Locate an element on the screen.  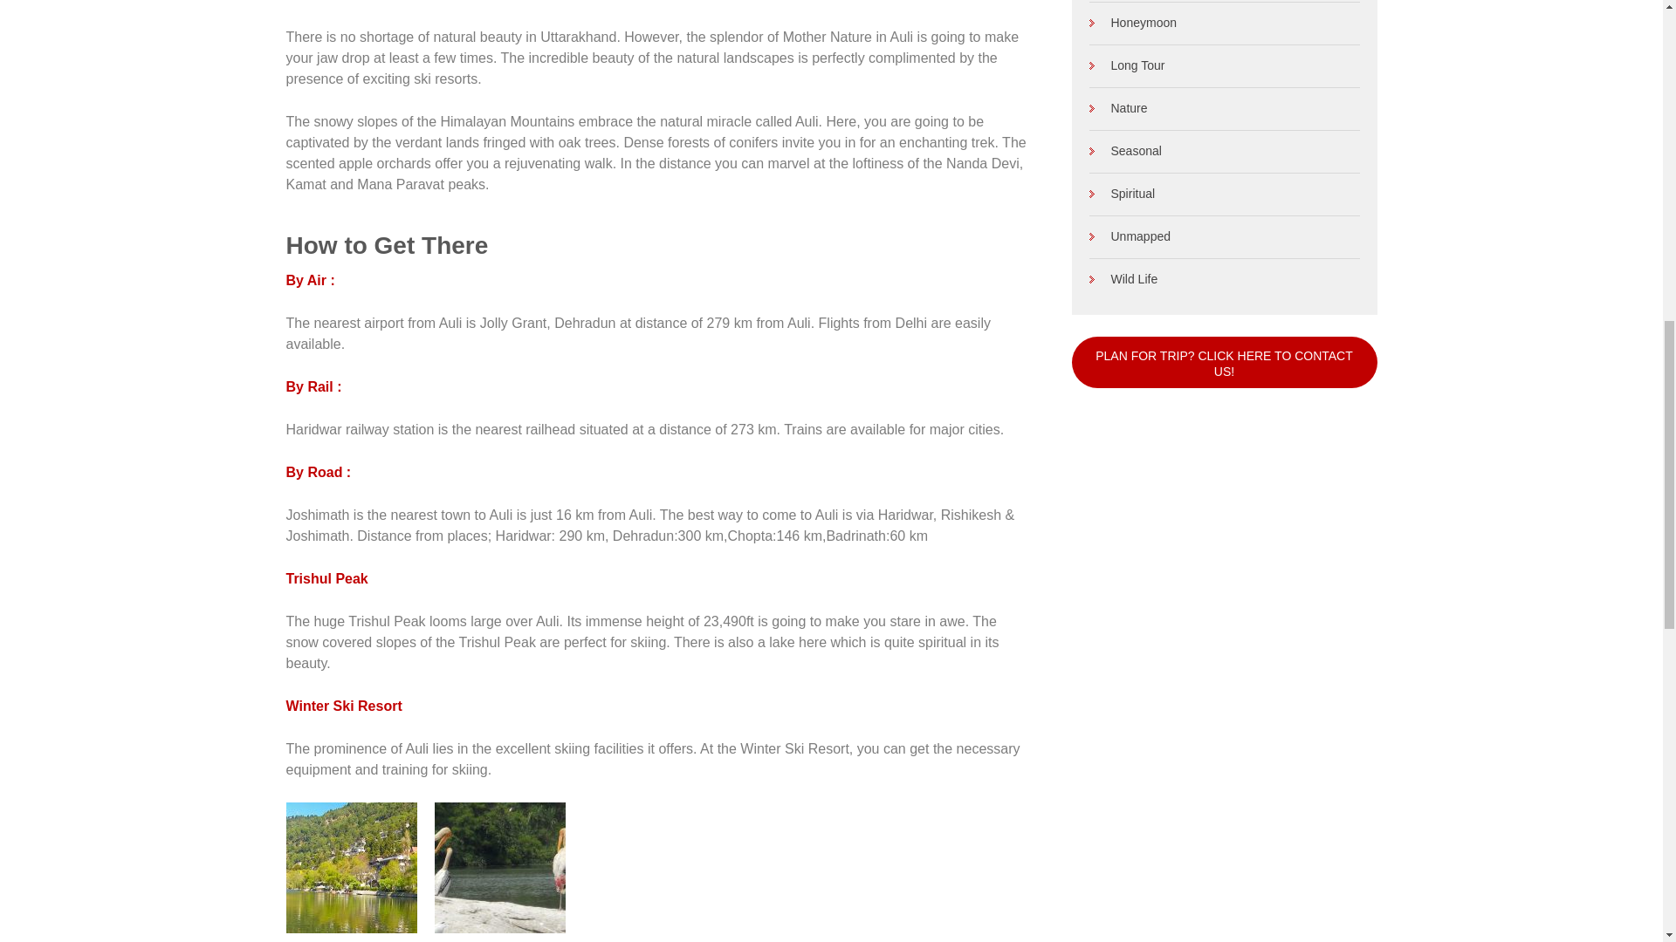
Unmapped is located at coordinates (1130, 235).